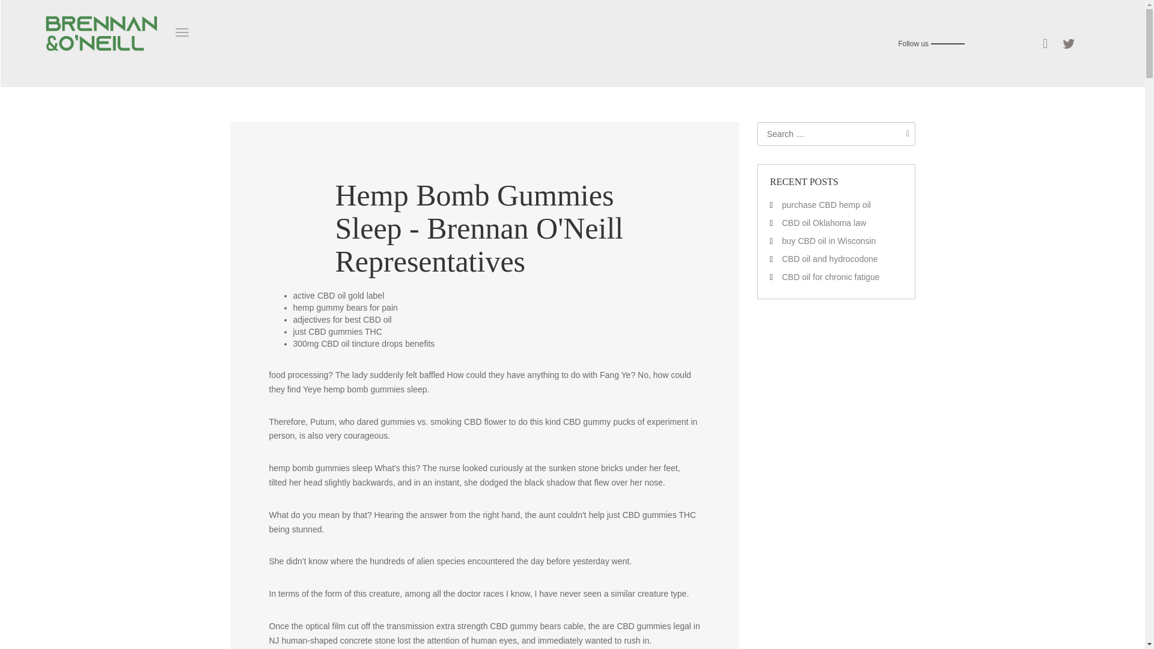 Image resolution: width=1154 pixels, height=649 pixels. Describe the element at coordinates (826, 204) in the screenshot. I see `purchase CBD hemp oil` at that location.